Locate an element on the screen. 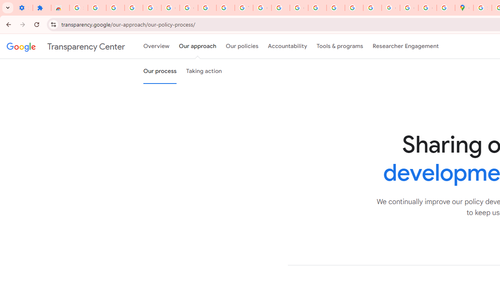 The image size is (500, 281). Our policies is located at coordinates (242, 46).